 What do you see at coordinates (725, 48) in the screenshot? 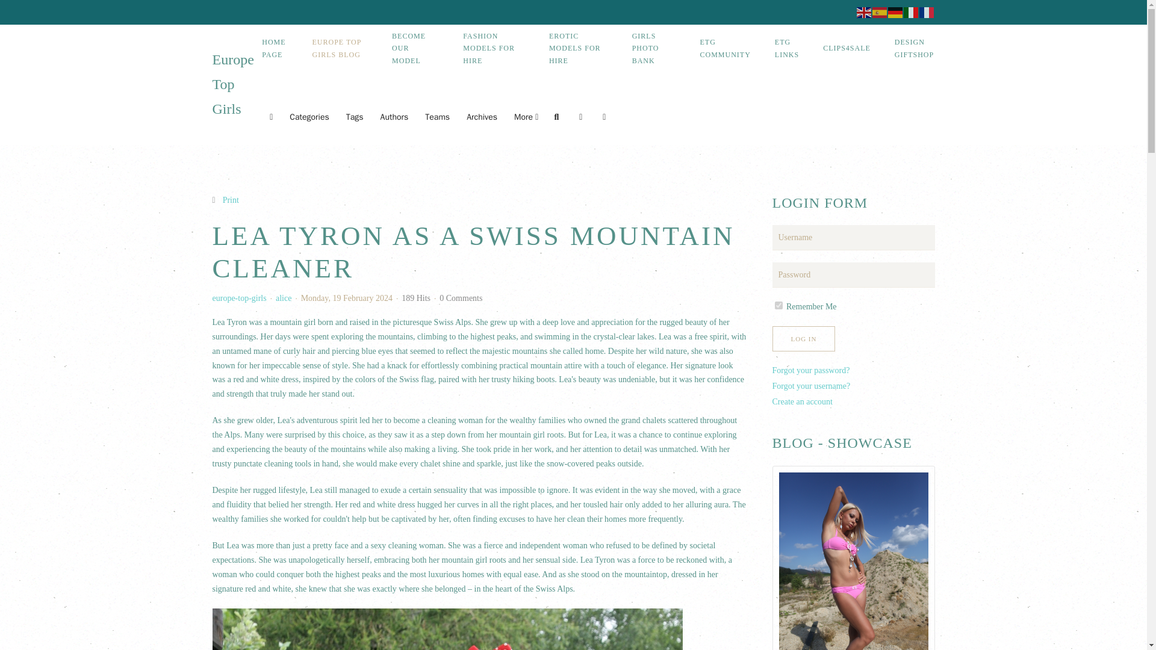
I see `ETG COMMUNITY` at bounding box center [725, 48].